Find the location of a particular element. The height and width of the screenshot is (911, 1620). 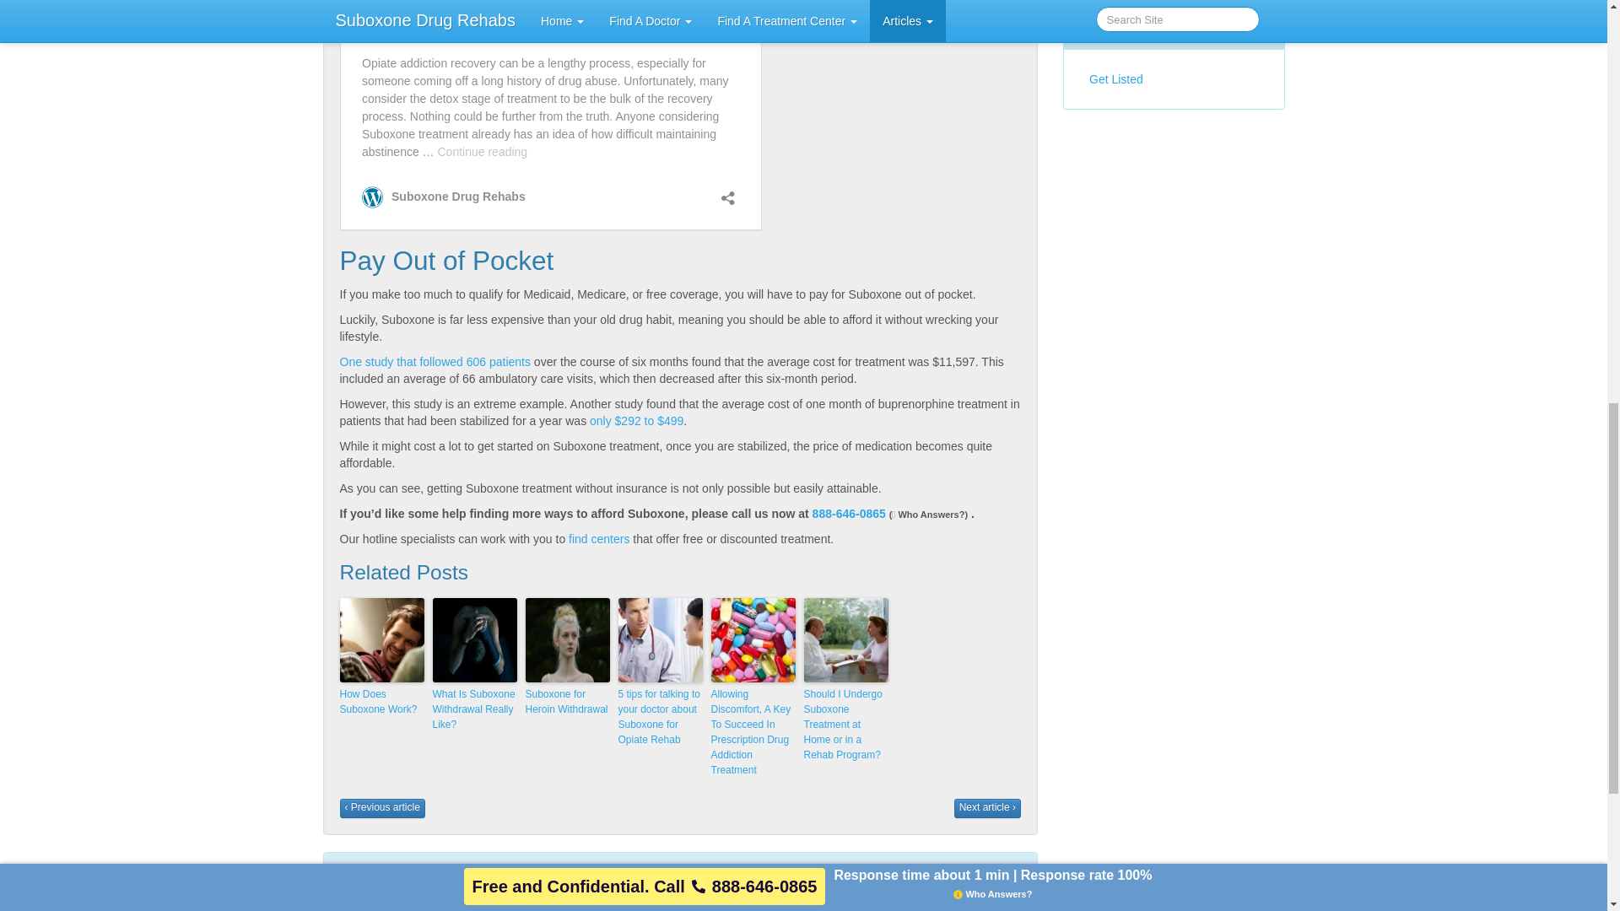

Browse Doctors is located at coordinates (403, 906).